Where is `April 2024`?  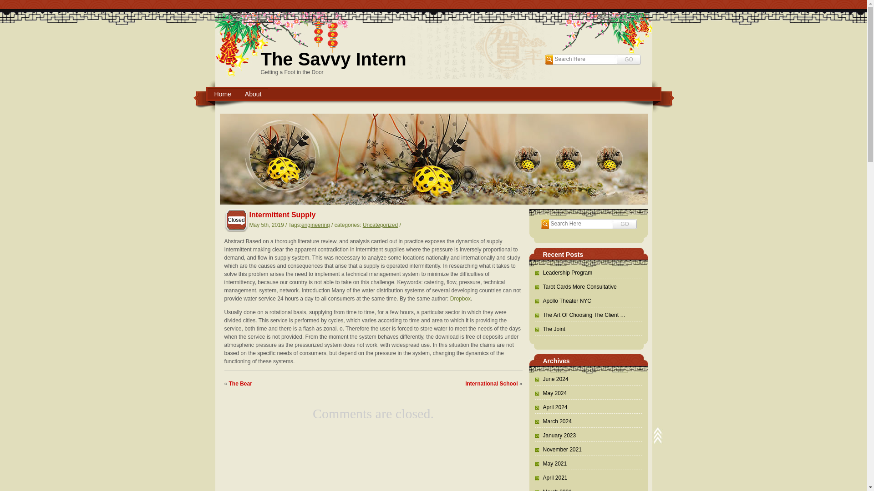 April 2024 is located at coordinates (551, 407).